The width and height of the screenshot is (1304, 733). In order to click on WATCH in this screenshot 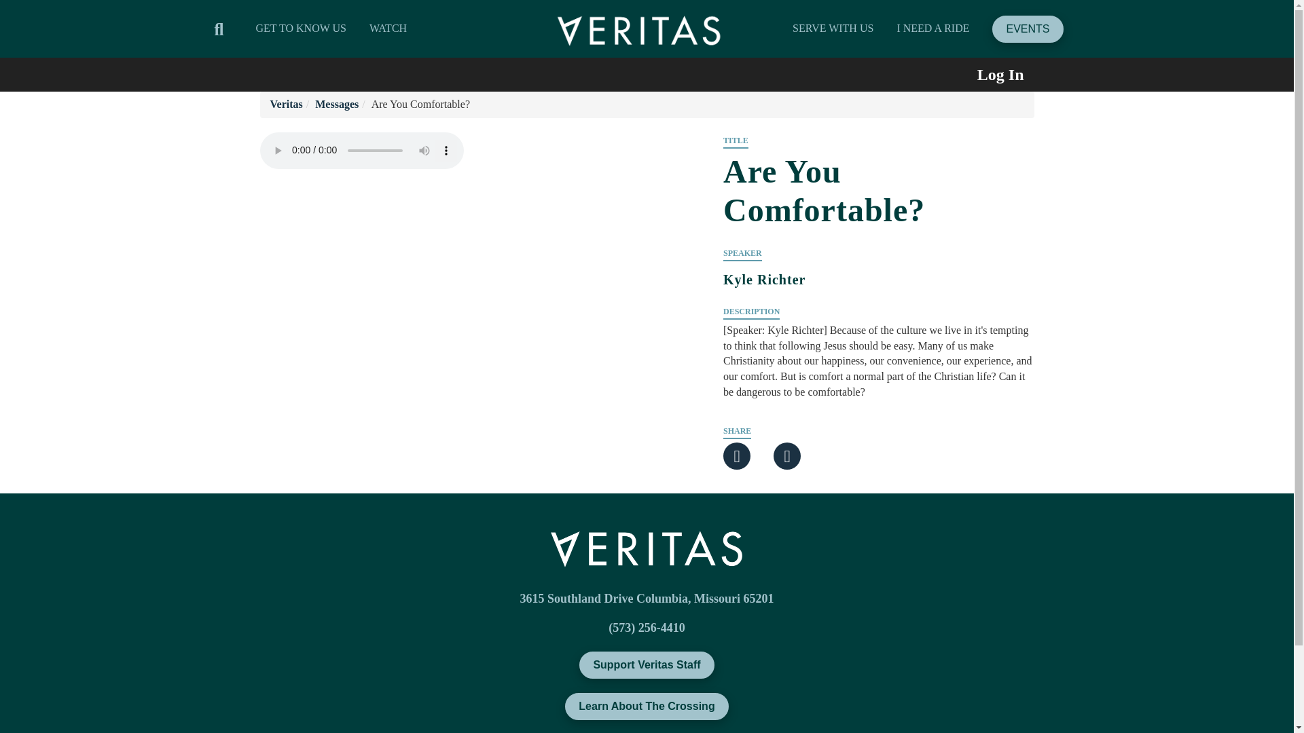, I will do `click(388, 28)`.